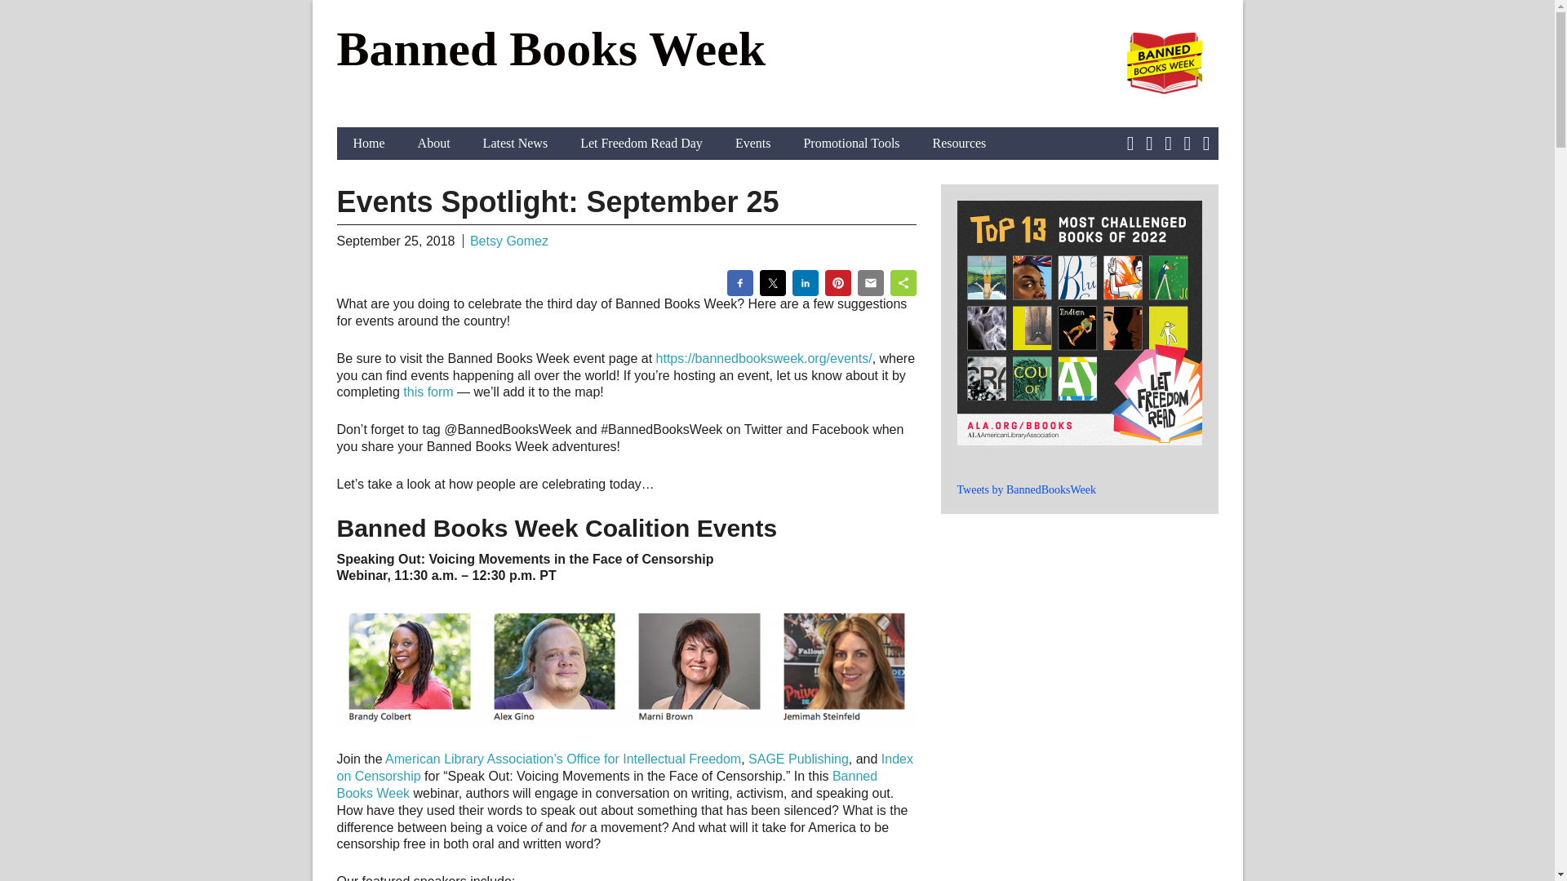 This screenshot has height=881, width=1567. What do you see at coordinates (641, 143) in the screenshot?
I see `Let Freedom Read Day` at bounding box center [641, 143].